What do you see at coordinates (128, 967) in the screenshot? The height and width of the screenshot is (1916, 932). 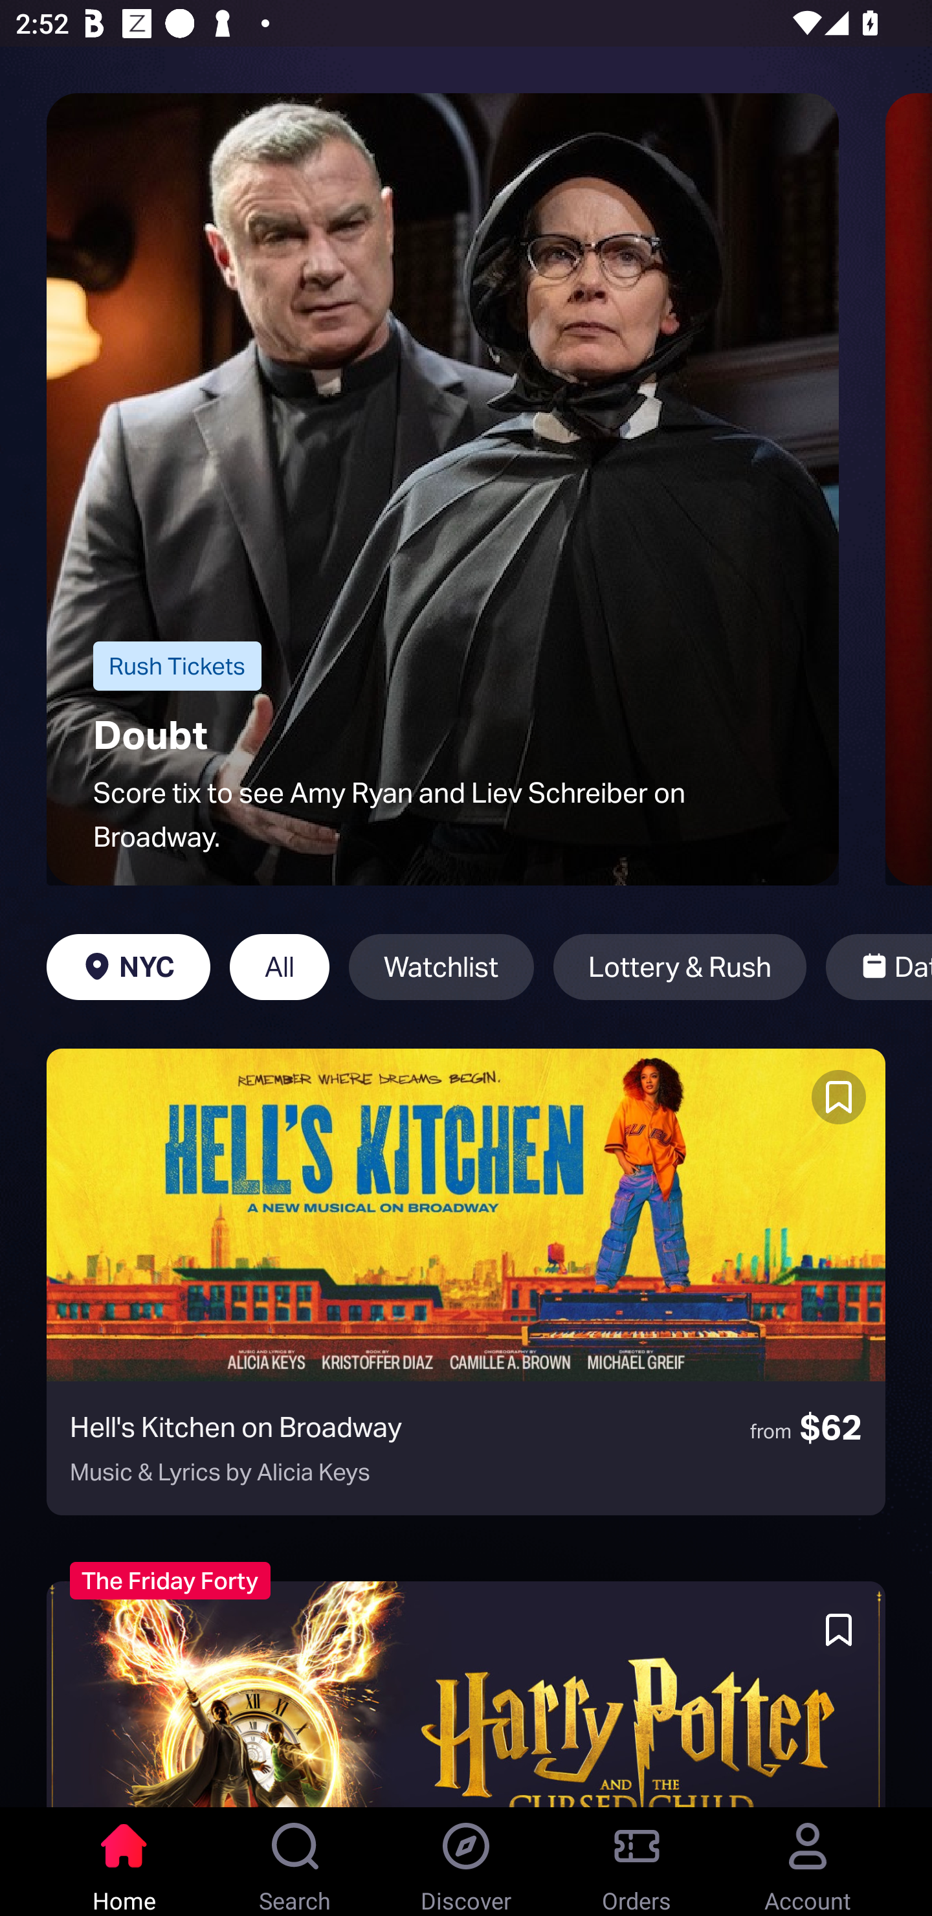 I see `NYC` at bounding box center [128, 967].